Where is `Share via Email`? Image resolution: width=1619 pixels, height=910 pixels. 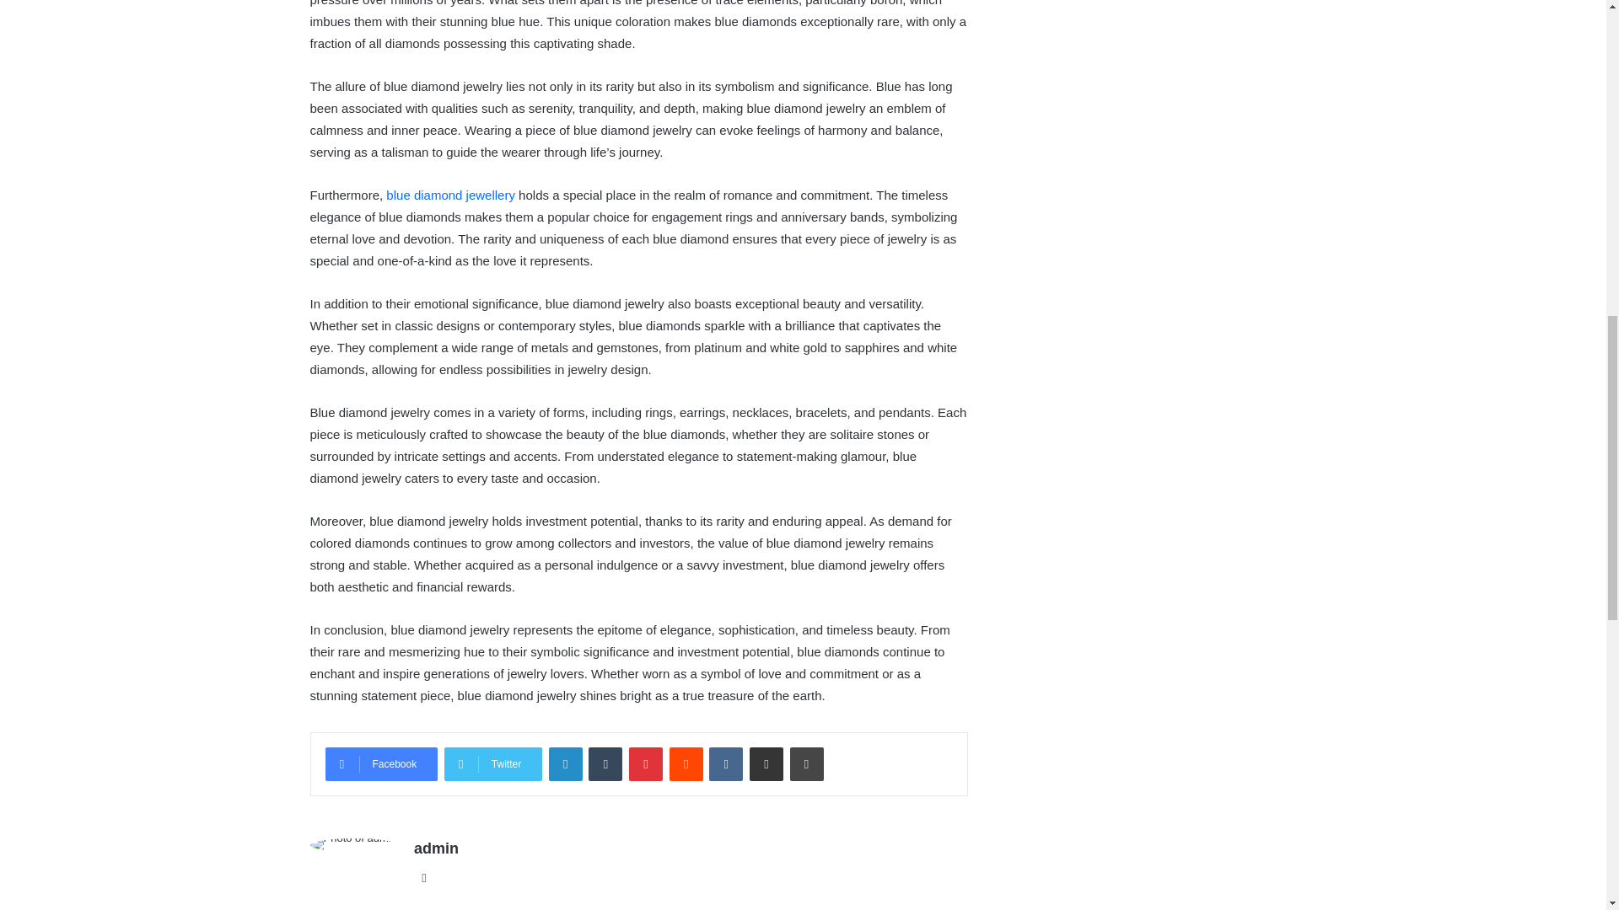
Share via Email is located at coordinates (766, 763).